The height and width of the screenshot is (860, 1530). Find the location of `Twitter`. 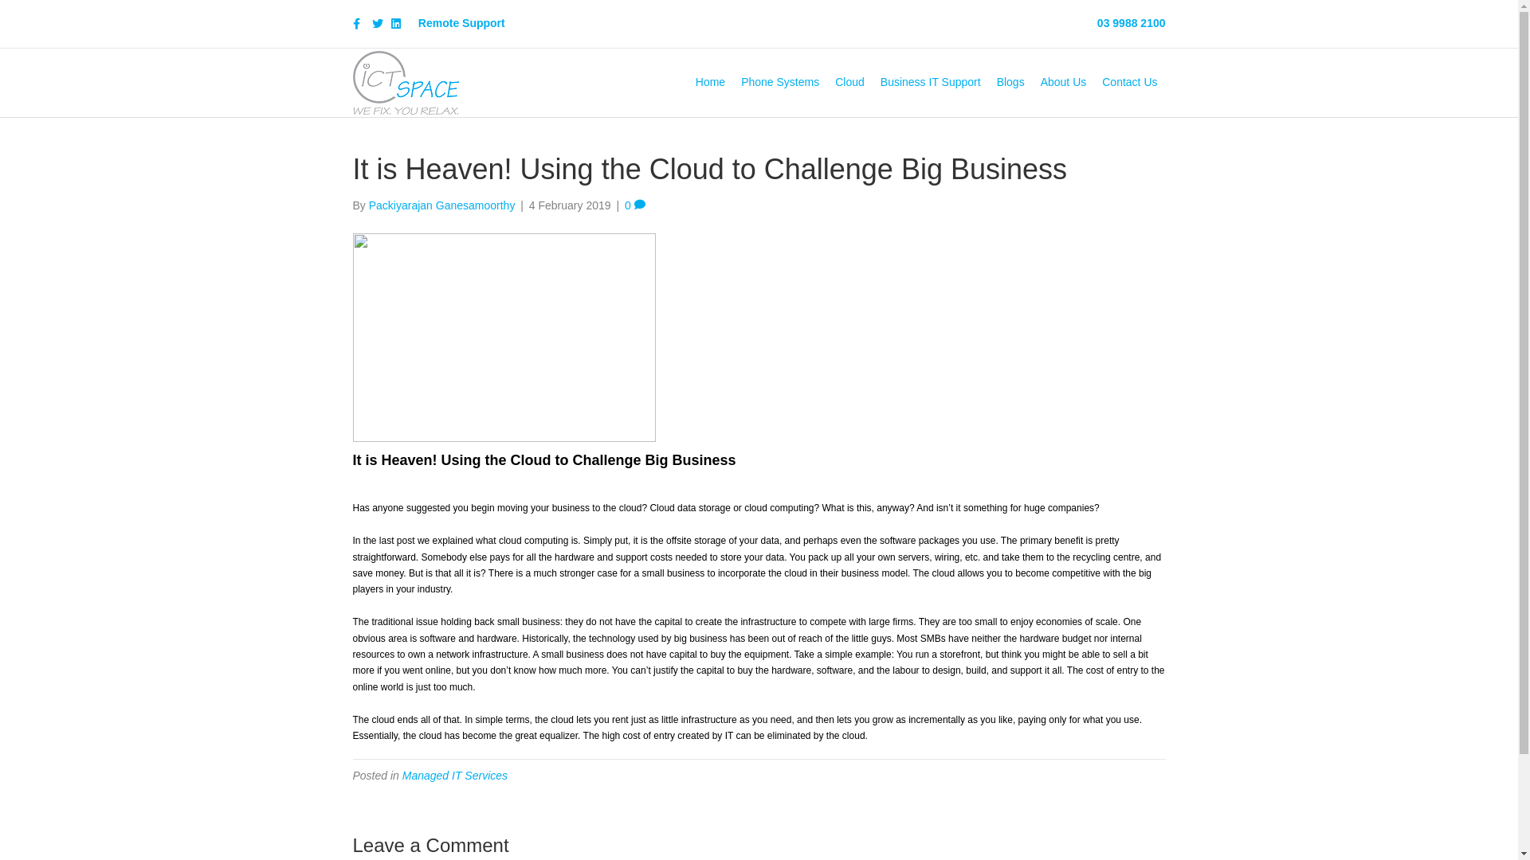

Twitter is located at coordinates (381, 23).